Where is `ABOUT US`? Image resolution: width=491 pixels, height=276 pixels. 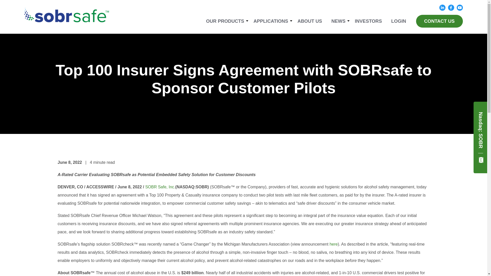 ABOUT US is located at coordinates (309, 21).